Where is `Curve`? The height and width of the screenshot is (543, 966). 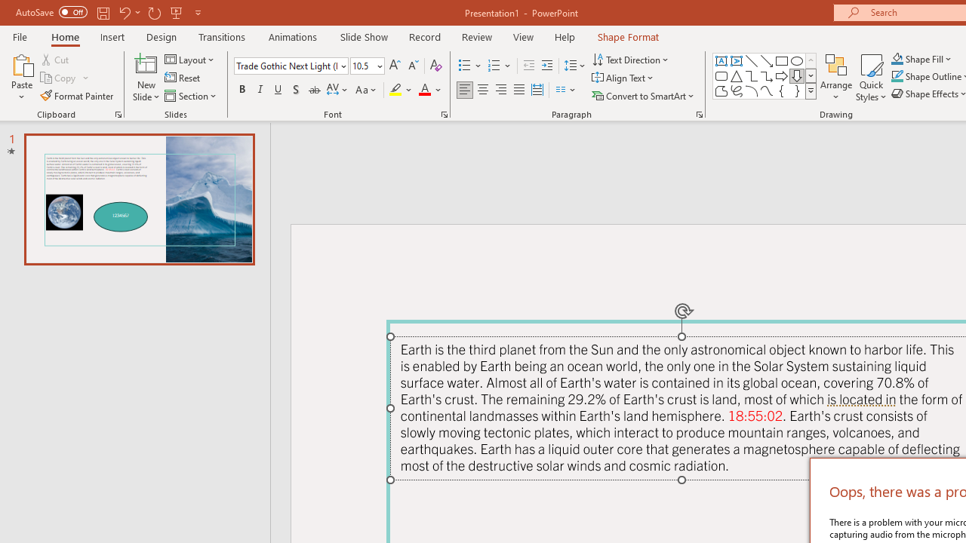 Curve is located at coordinates (767, 90).